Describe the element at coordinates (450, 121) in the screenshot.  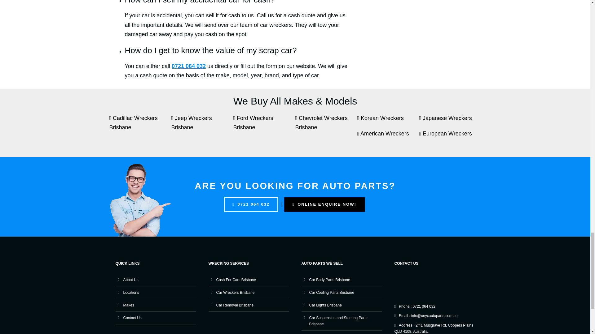
I see `Japanese Wreckers` at that location.